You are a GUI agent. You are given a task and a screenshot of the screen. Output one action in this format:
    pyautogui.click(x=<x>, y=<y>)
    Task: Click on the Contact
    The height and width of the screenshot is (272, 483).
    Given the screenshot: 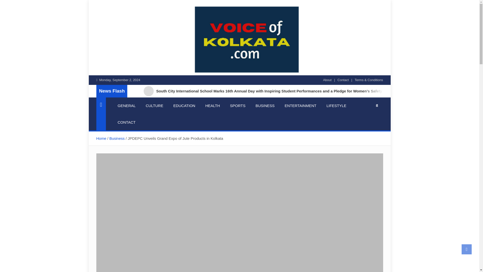 What is the action you would take?
    pyautogui.click(x=343, y=80)
    